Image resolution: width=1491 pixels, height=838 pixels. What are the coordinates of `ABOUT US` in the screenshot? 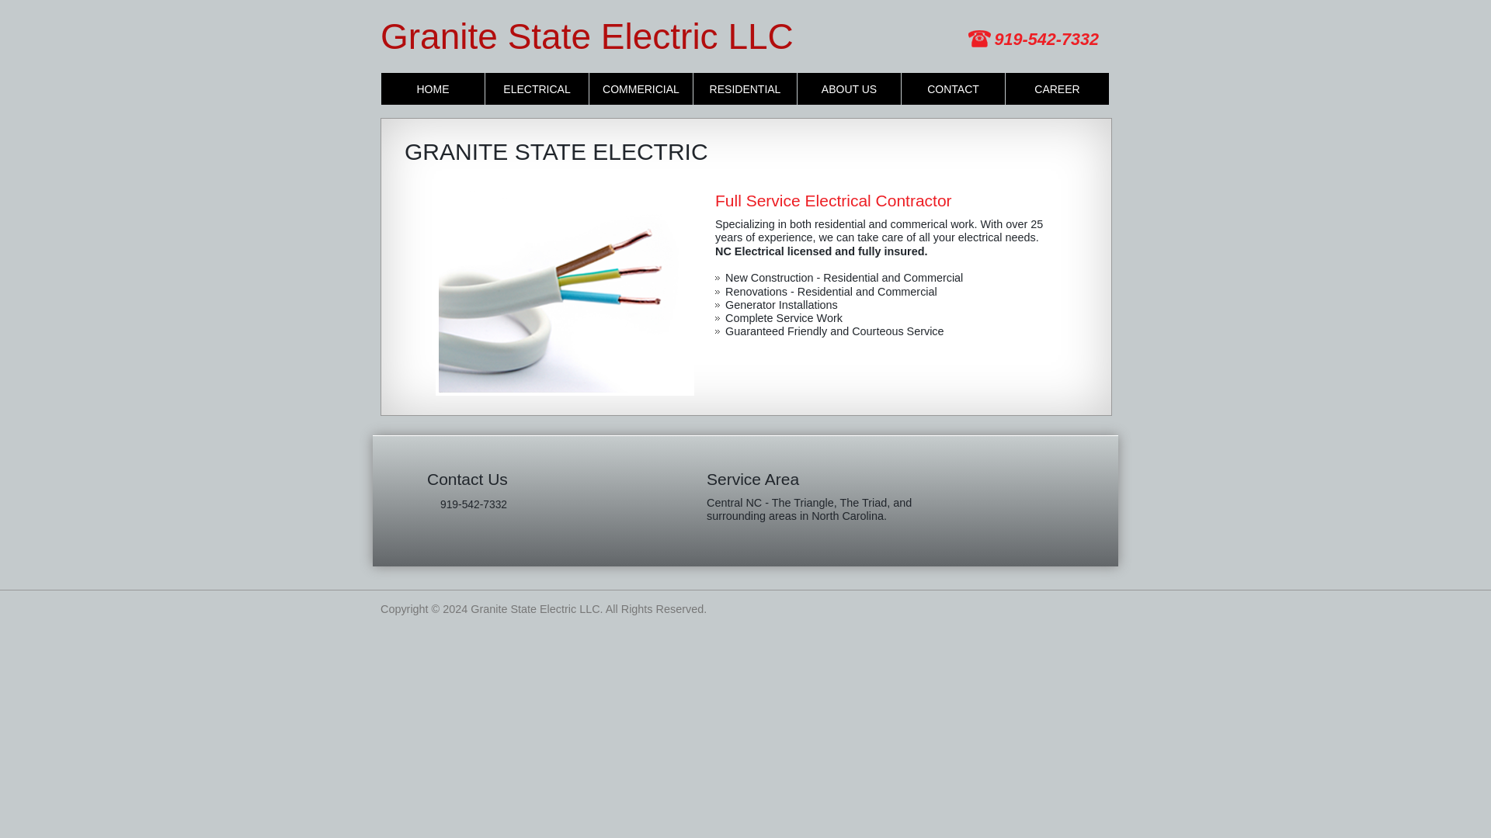 It's located at (849, 88).